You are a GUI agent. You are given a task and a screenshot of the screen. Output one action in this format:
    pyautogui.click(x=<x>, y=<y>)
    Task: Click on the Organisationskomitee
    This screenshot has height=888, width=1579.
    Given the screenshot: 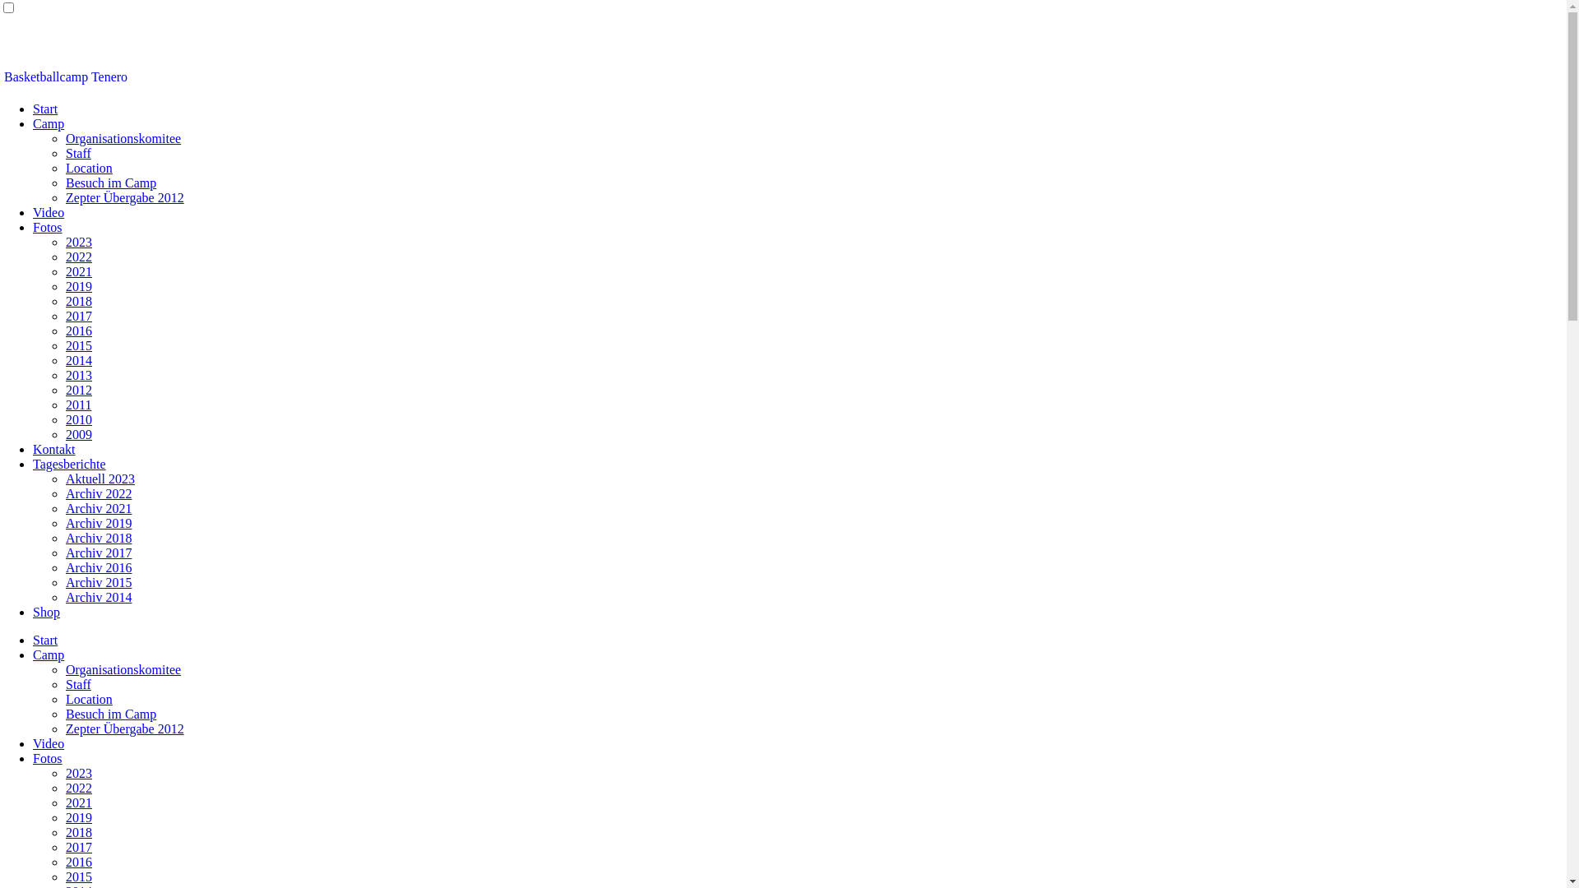 What is the action you would take?
    pyautogui.click(x=123, y=669)
    